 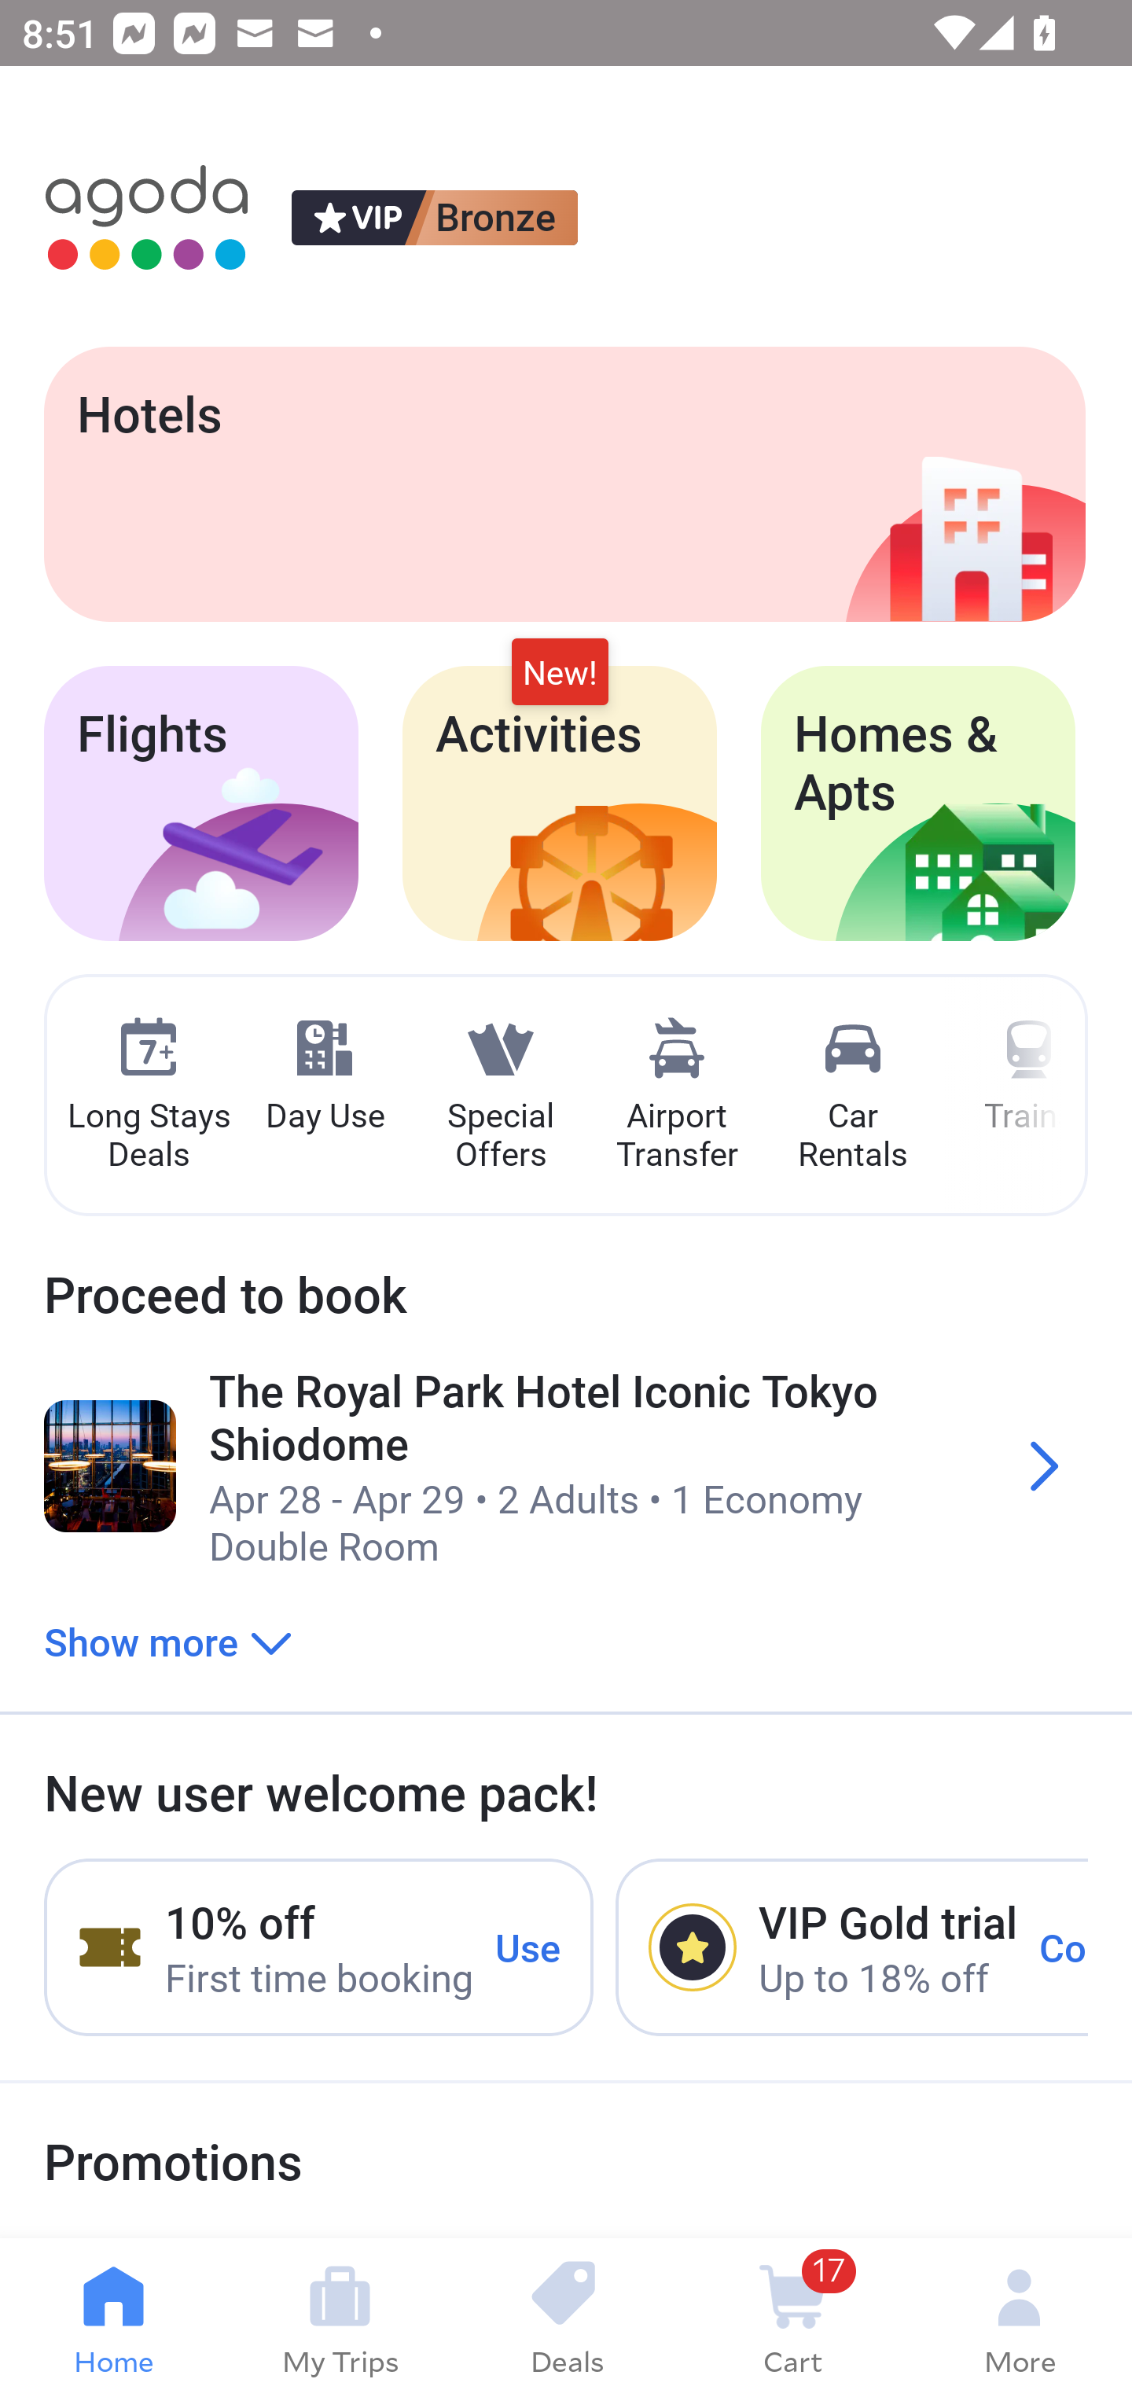 I want to click on 17 Cart, so click(x=792, y=2315).